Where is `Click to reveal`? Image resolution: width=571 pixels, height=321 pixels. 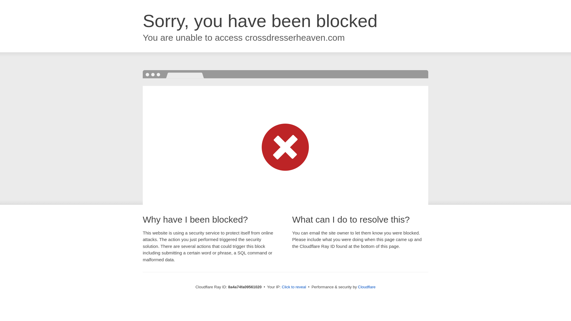 Click to reveal is located at coordinates (294, 287).